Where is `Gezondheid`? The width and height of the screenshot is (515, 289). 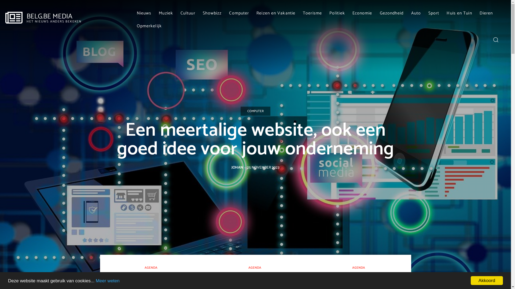
Gezondheid is located at coordinates (392, 13).